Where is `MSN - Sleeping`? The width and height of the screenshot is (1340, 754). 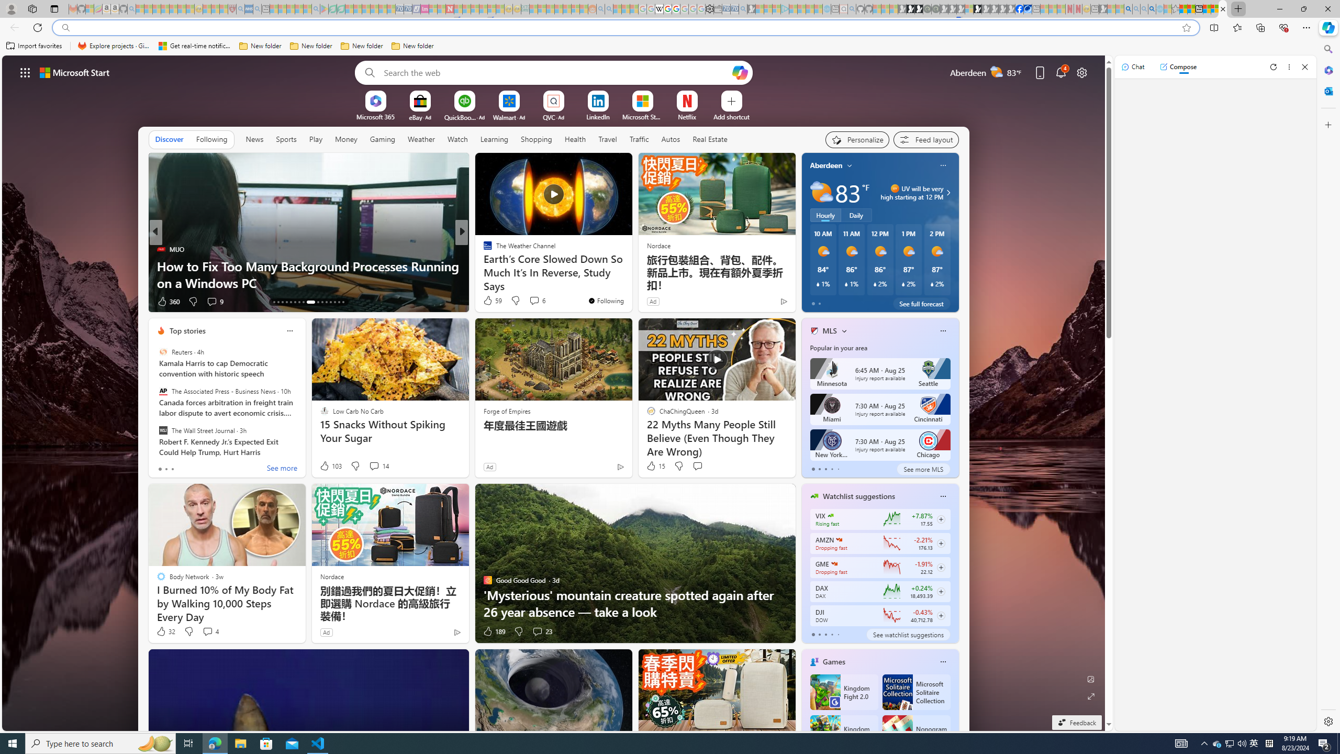 MSN - Sleeping is located at coordinates (1103, 9).